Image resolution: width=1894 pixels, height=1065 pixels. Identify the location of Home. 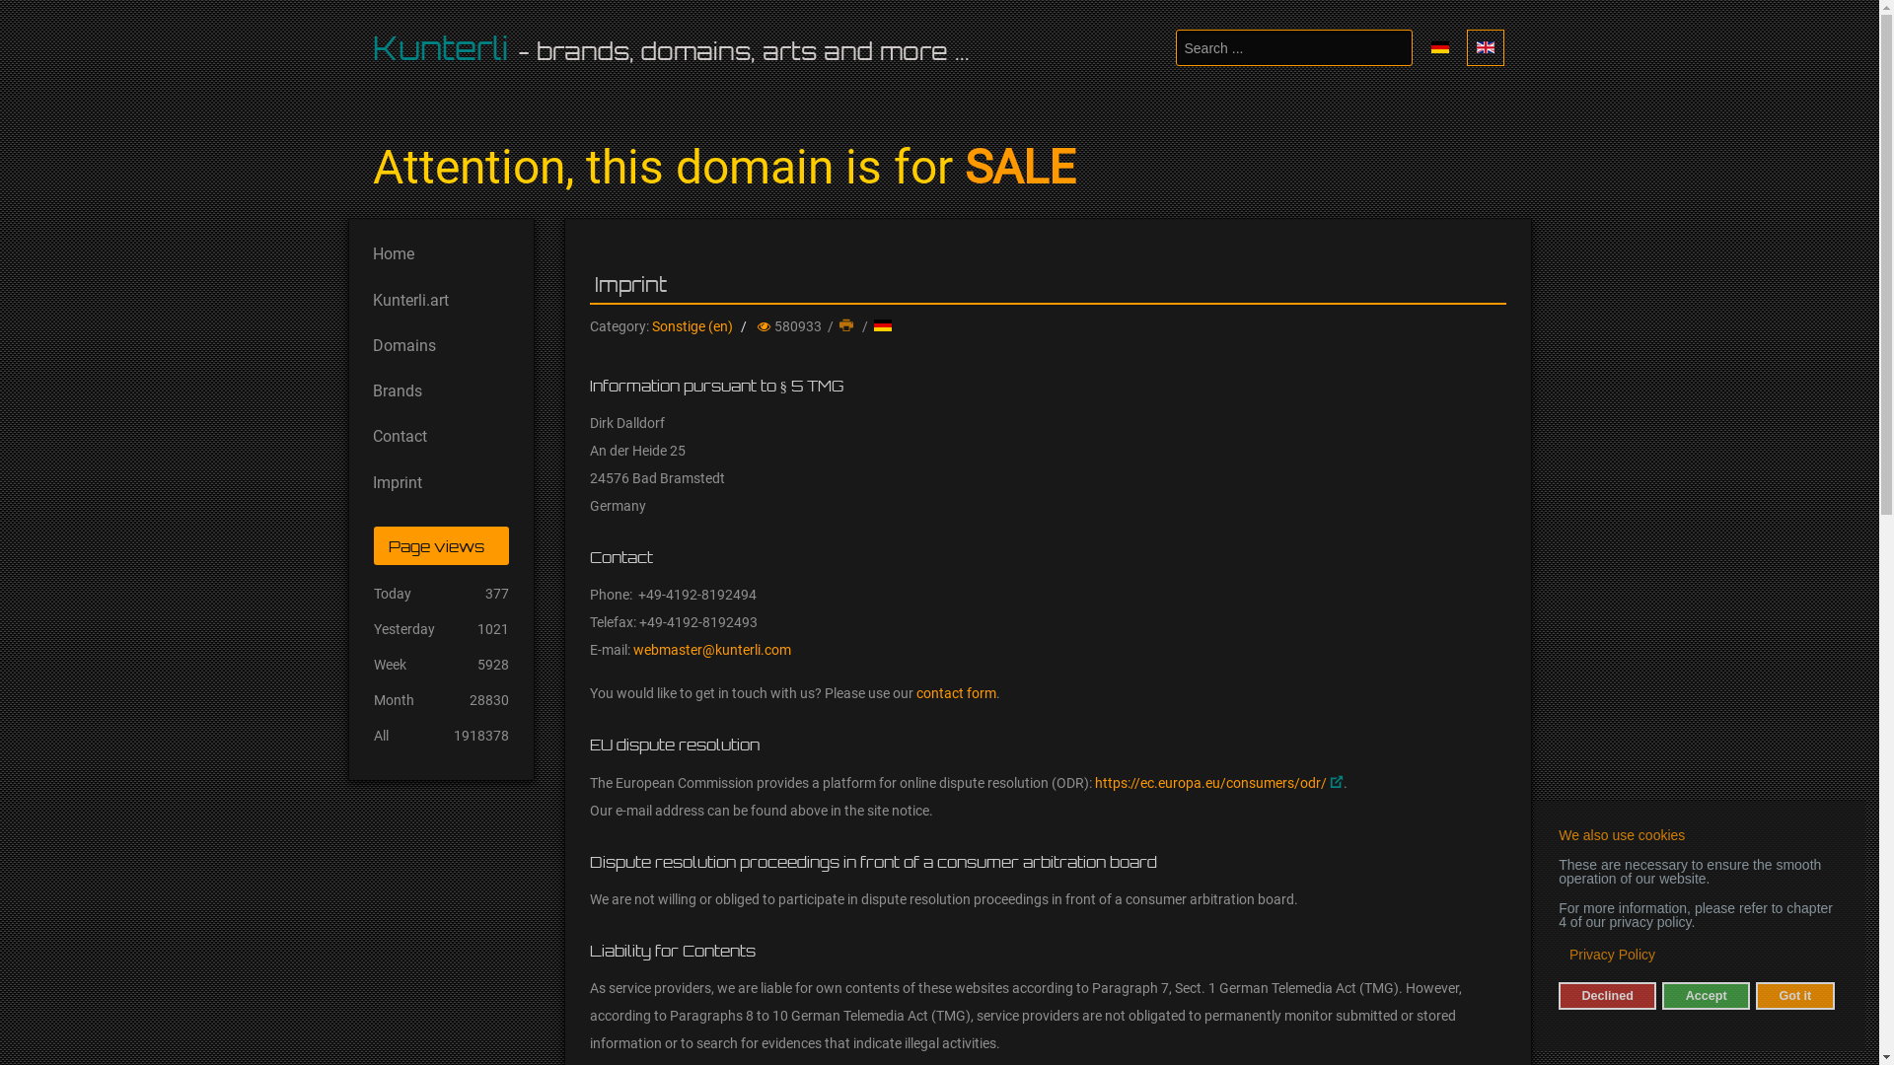
(440, 251).